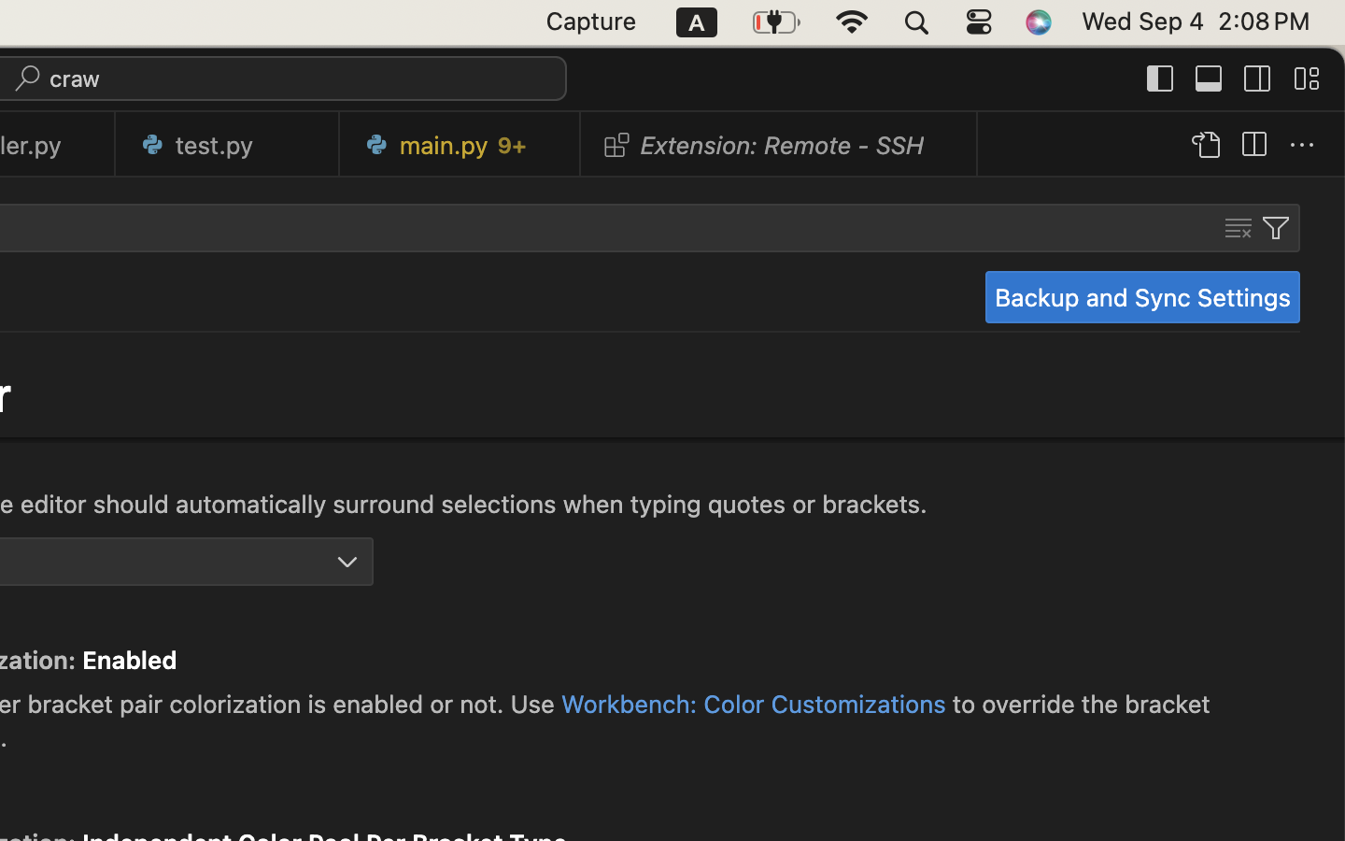  Describe the element at coordinates (1276, 228) in the screenshot. I see `` at that location.